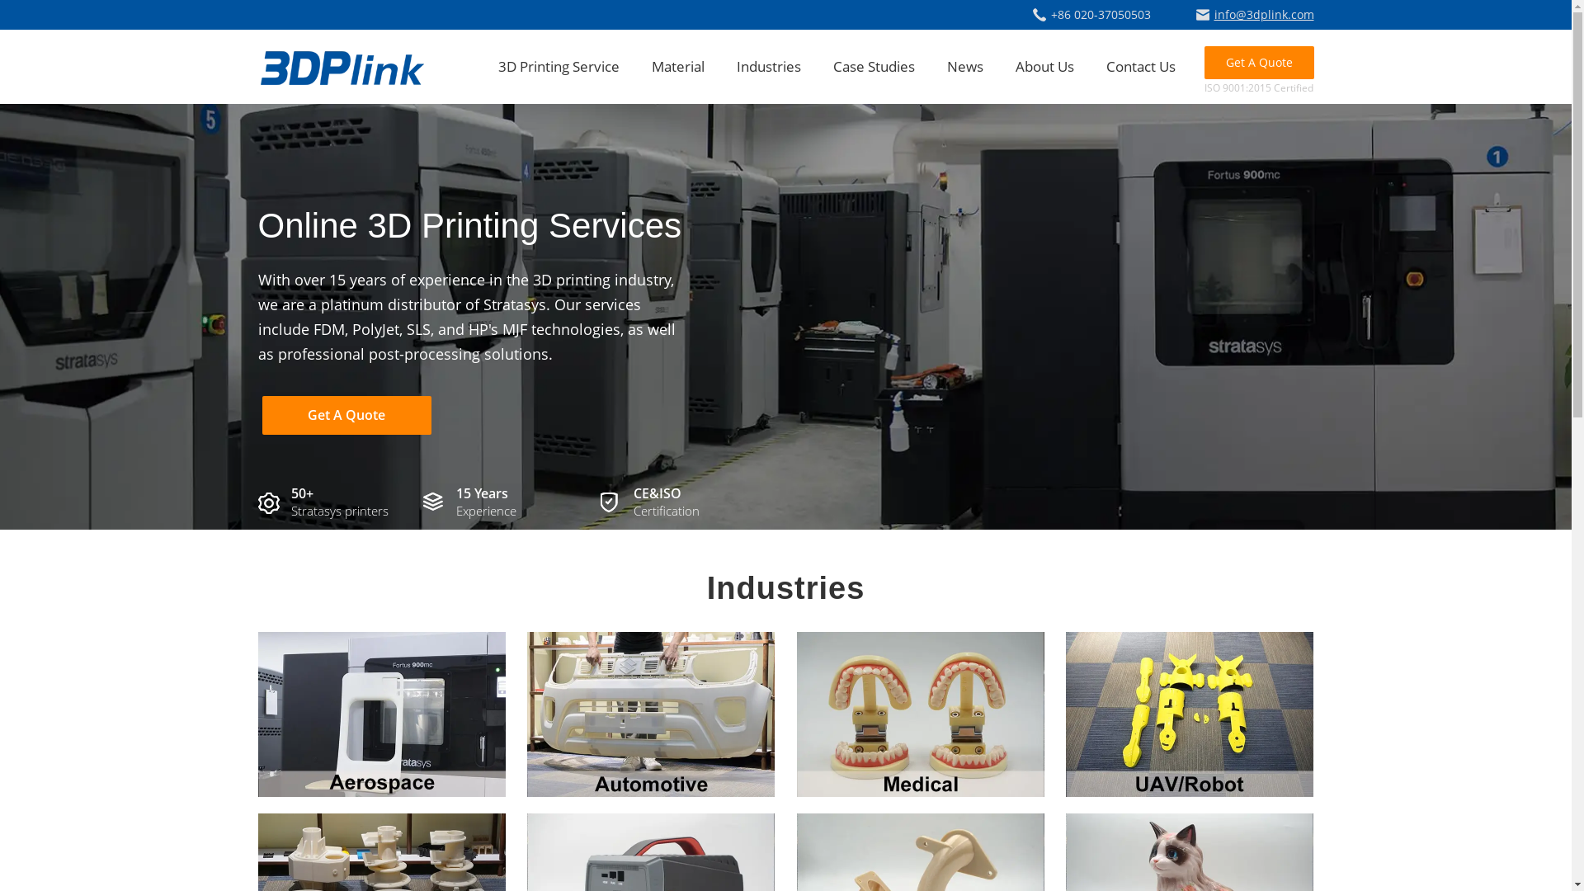 The image size is (1584, 891). Describe the element at coordinates (768, 66) in the screenshot. I see `Industries` at that location.